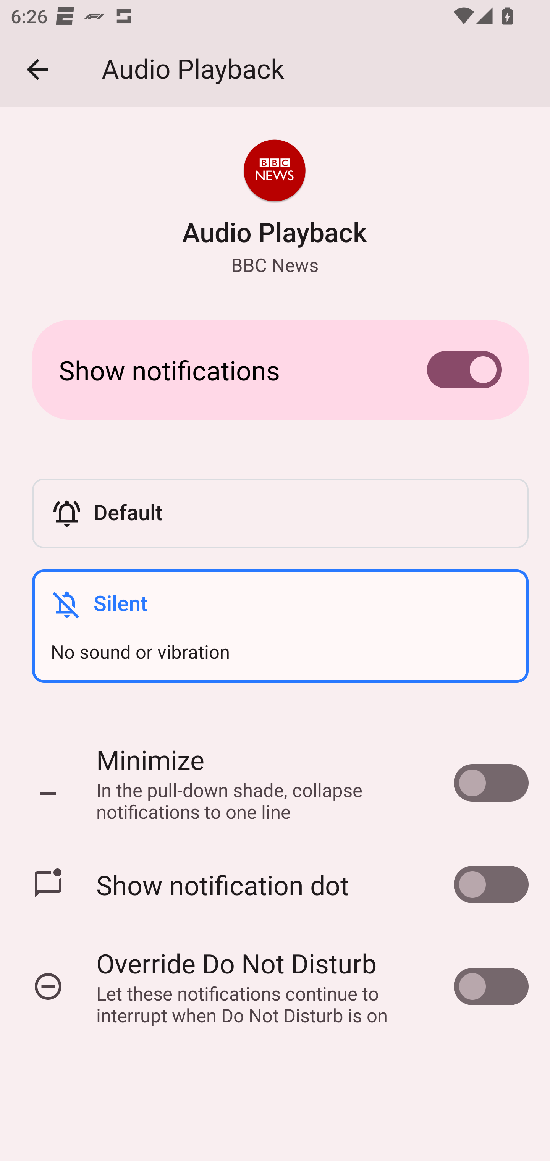 The height and width of the screenshot is (1161, 550). Describe the element at coordinates (274, 208) in the screenshot. I see `Audio Playback BBC News` at that location.